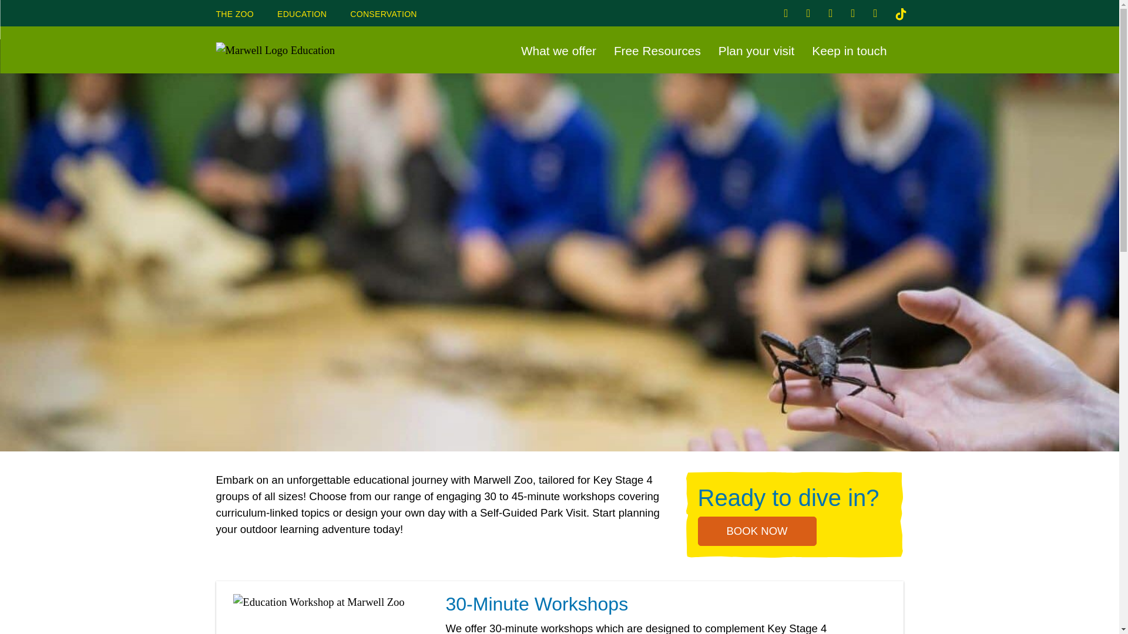 The width and height of the screenshot is (1128, 634). I want to click on Home, so click(532, 395).